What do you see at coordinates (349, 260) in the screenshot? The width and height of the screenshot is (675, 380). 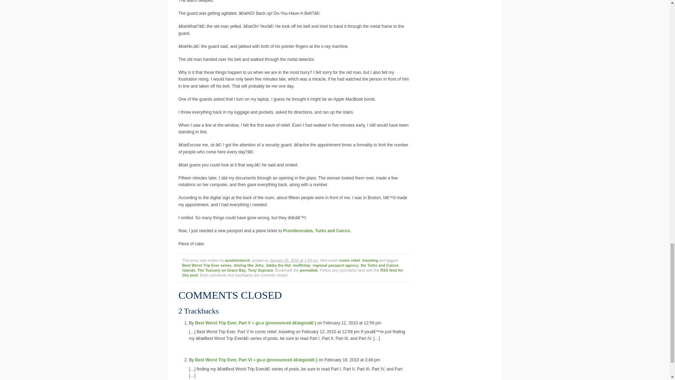 I see `comic relief` at bounding box center [349, 260].